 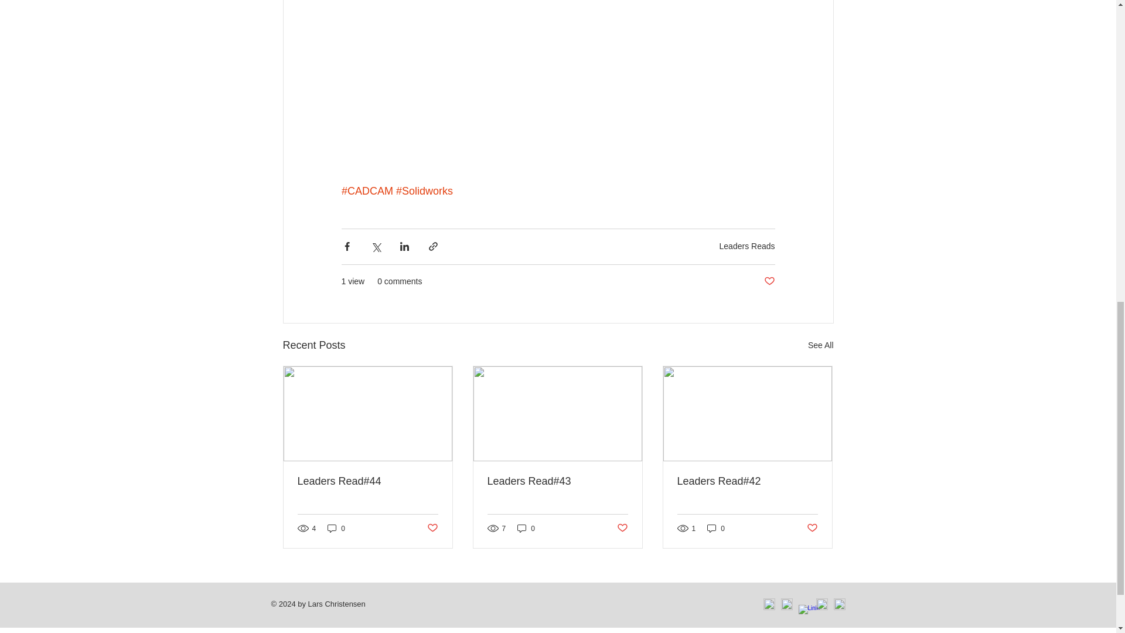 I want to click on 0, so click(x=716, y=529).